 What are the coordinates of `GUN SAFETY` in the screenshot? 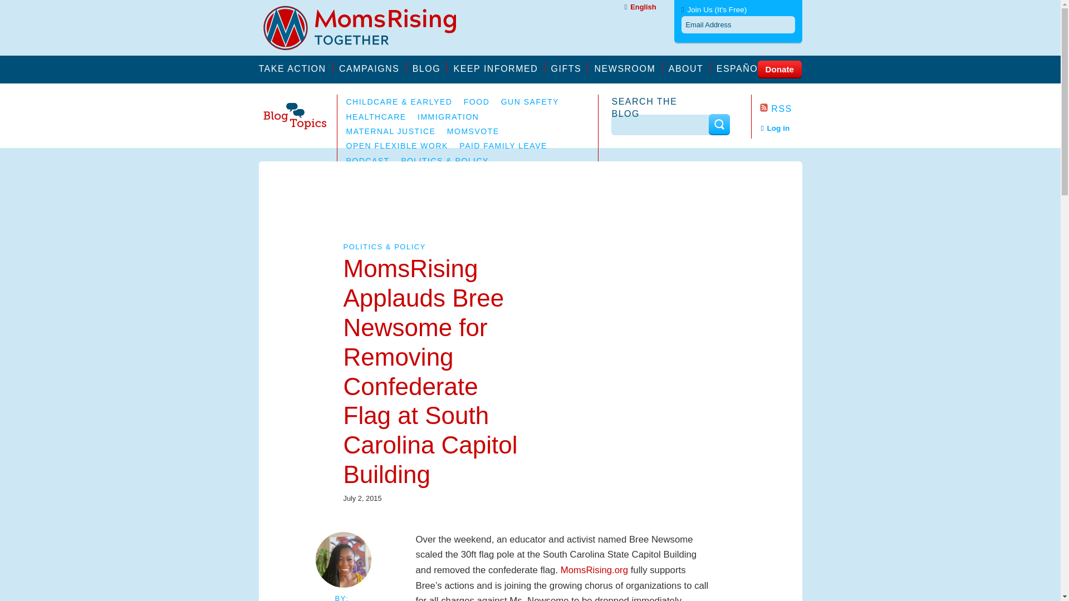 It's located at (530, 101).